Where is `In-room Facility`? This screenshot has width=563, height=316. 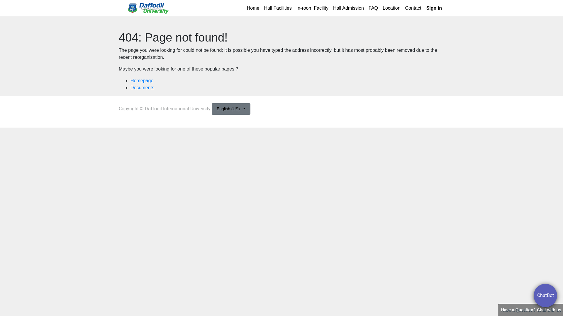
In-room Facility is located at coordinates (312, 8).